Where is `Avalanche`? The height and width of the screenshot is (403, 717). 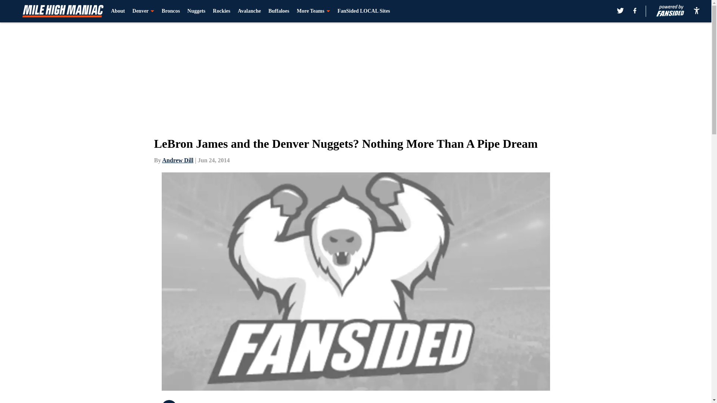 Avalanche is located at coordinates (249, 11).